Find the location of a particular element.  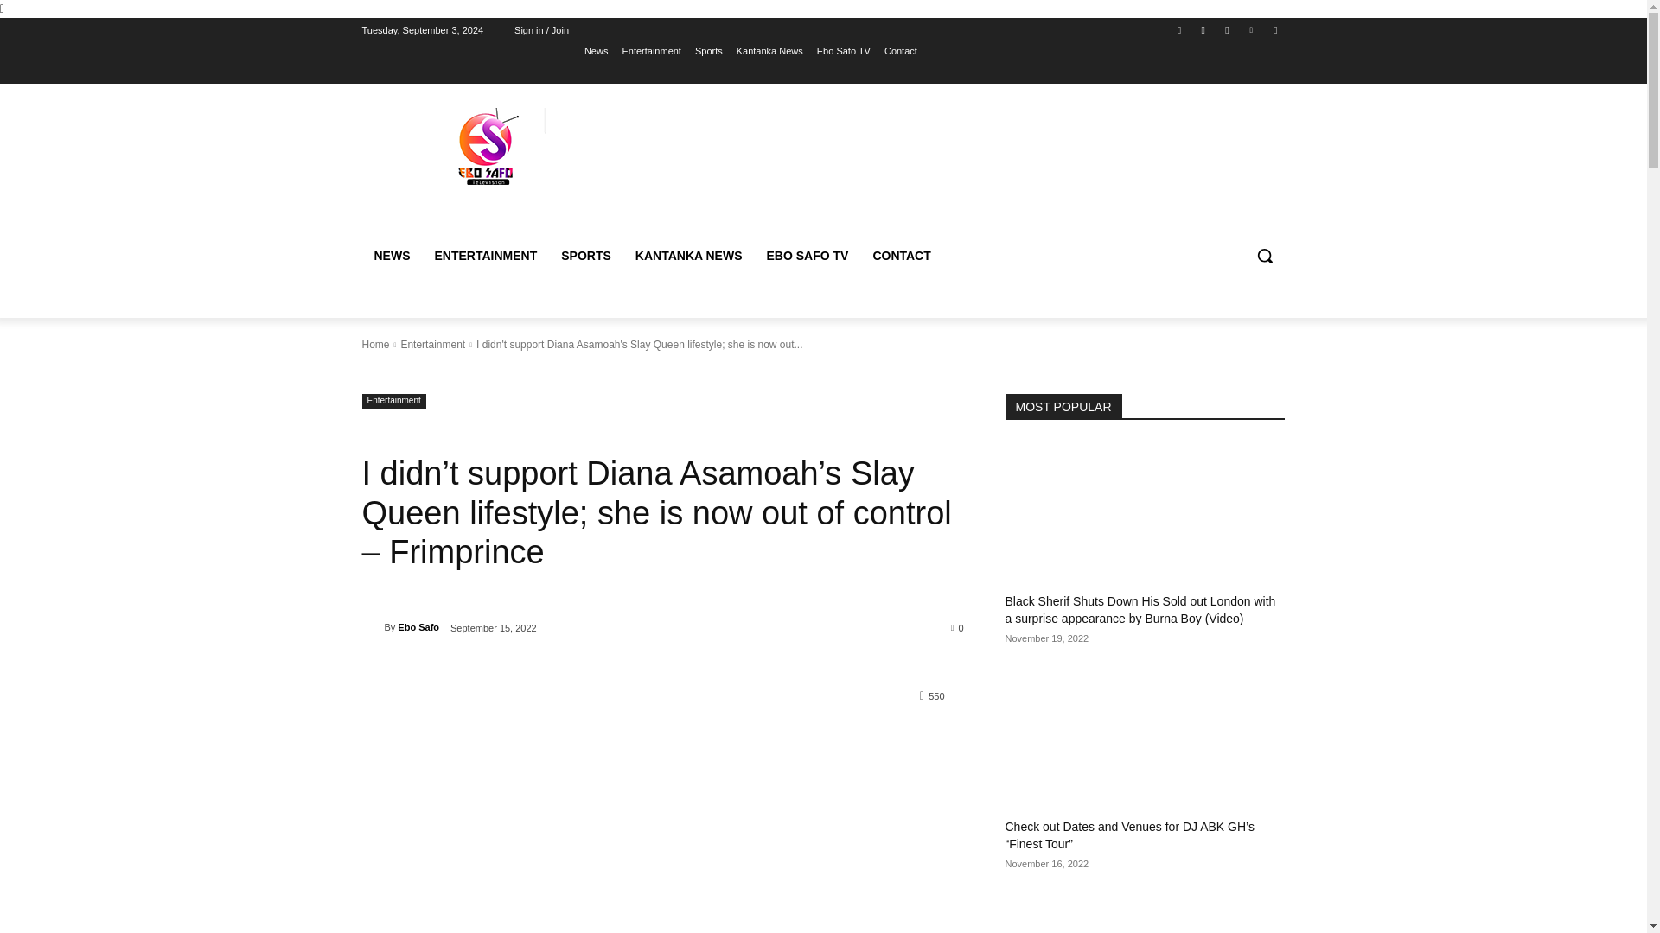

Instagram is located at coordinates (1203, 30).